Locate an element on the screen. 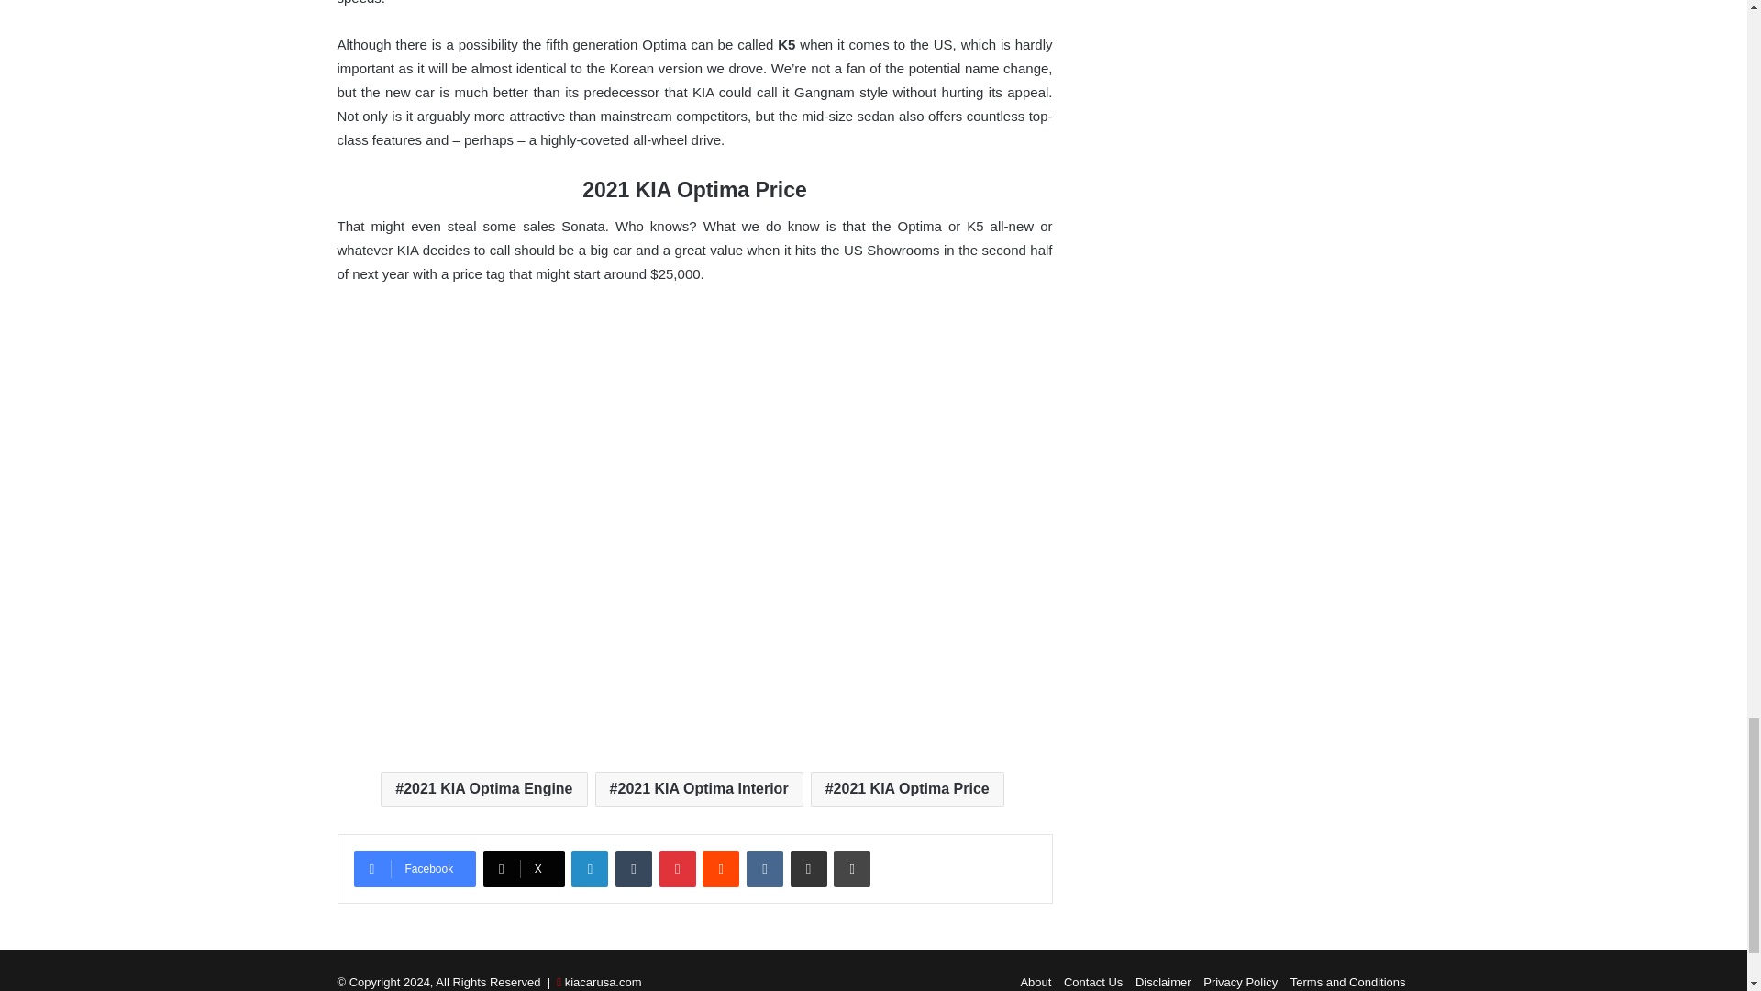 The image size is (1761, 991). Facebook is located at coordinates (415, 868).